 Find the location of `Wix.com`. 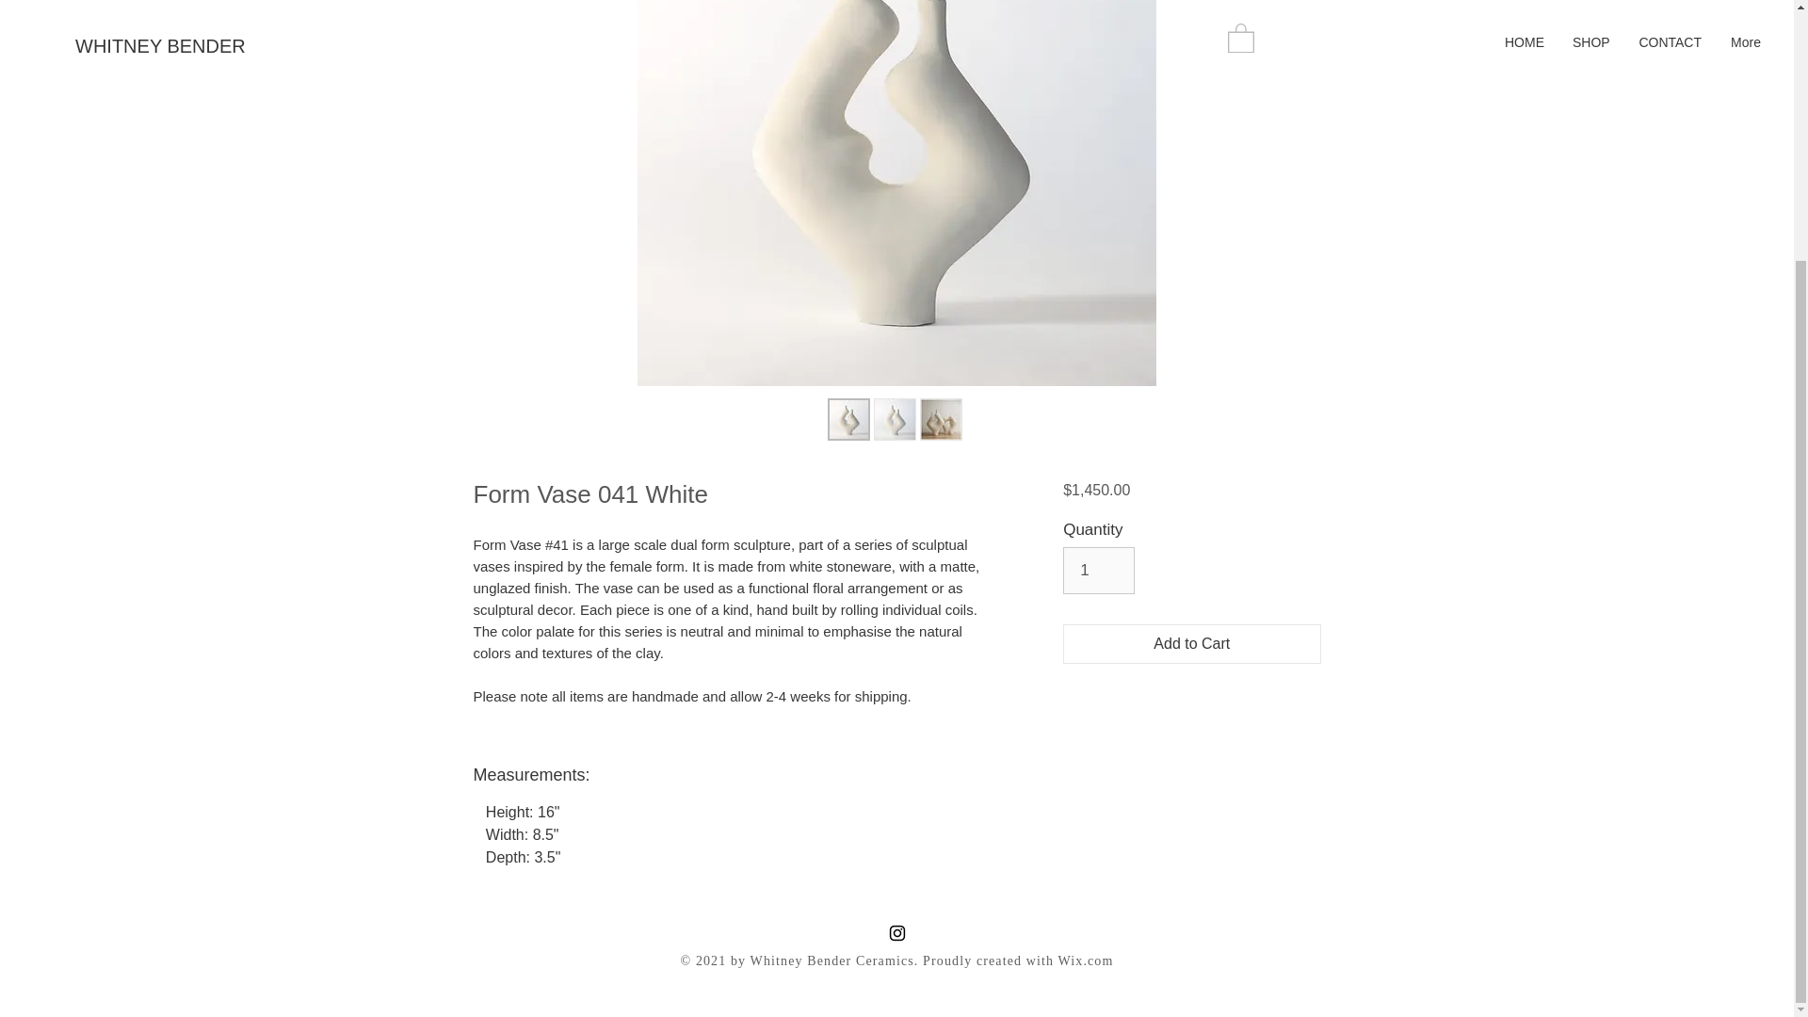

Wix.com is located at coordinates (1085, 621).